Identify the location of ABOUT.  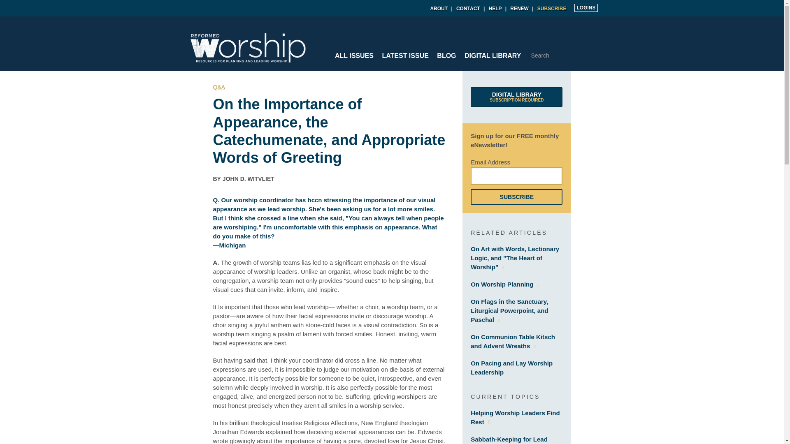
(513, 341).